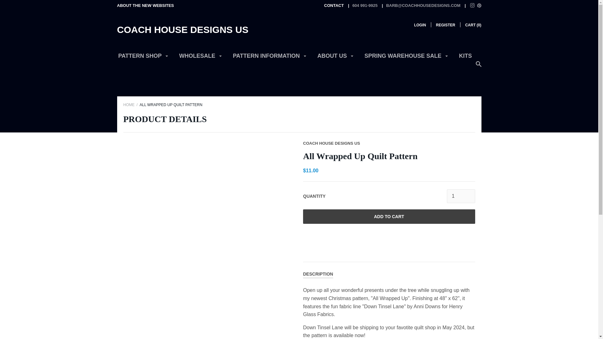 This screenshot has height=339, width=603. Describe the element at coordinates (479, 5) in the screenshot. I see `Pinterest` at that location.